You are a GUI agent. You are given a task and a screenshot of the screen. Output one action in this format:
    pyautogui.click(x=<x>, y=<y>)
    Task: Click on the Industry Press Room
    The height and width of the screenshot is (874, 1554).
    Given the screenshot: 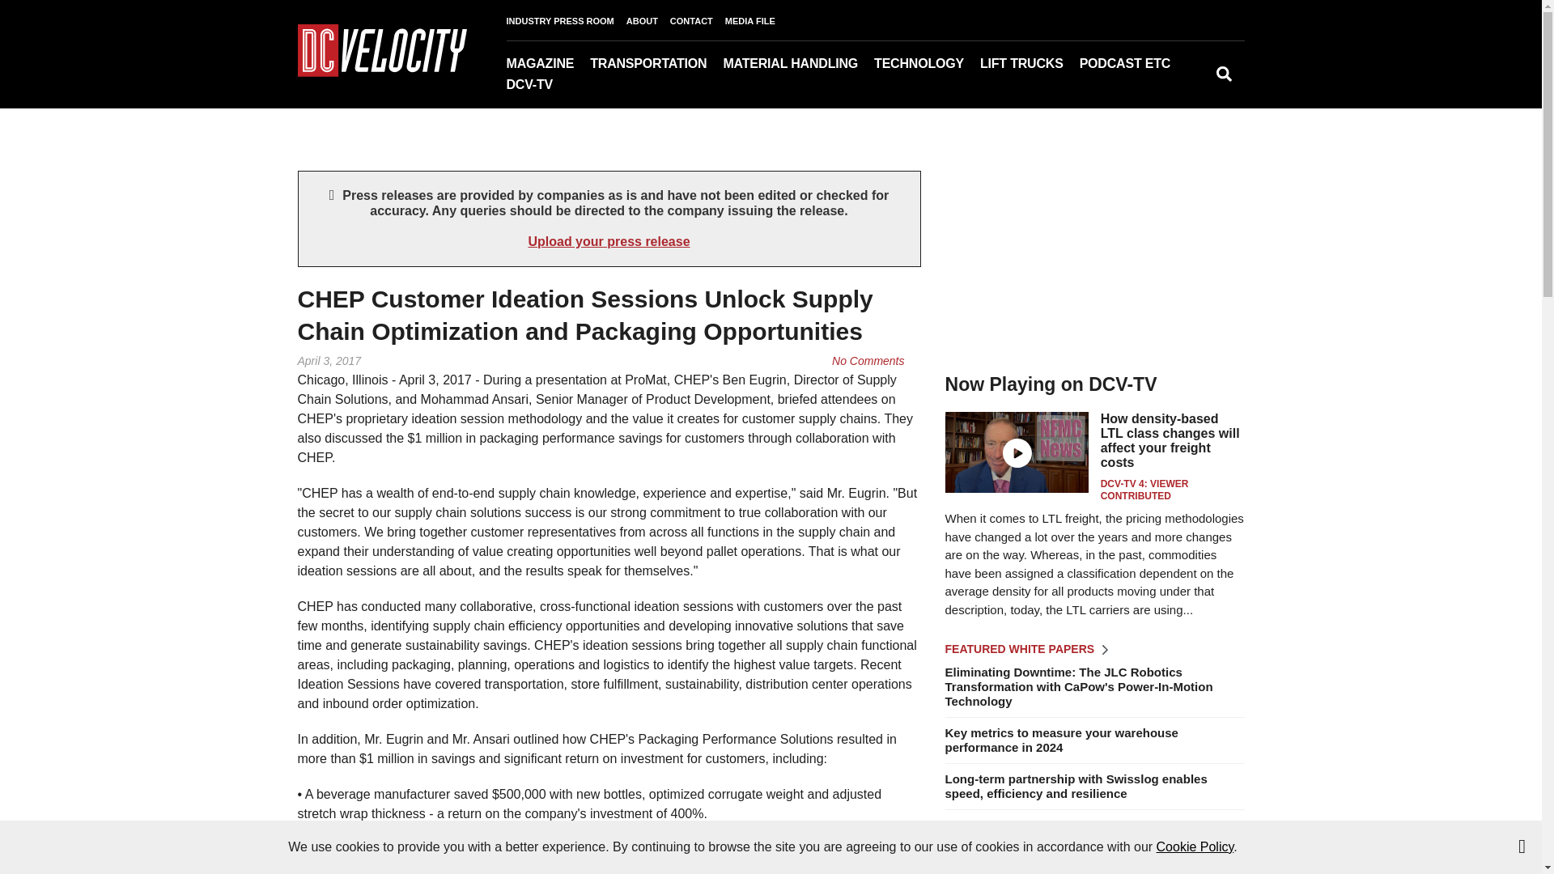 What is the action you would take?
    pyautogui.click(x=1187, y=87)
    